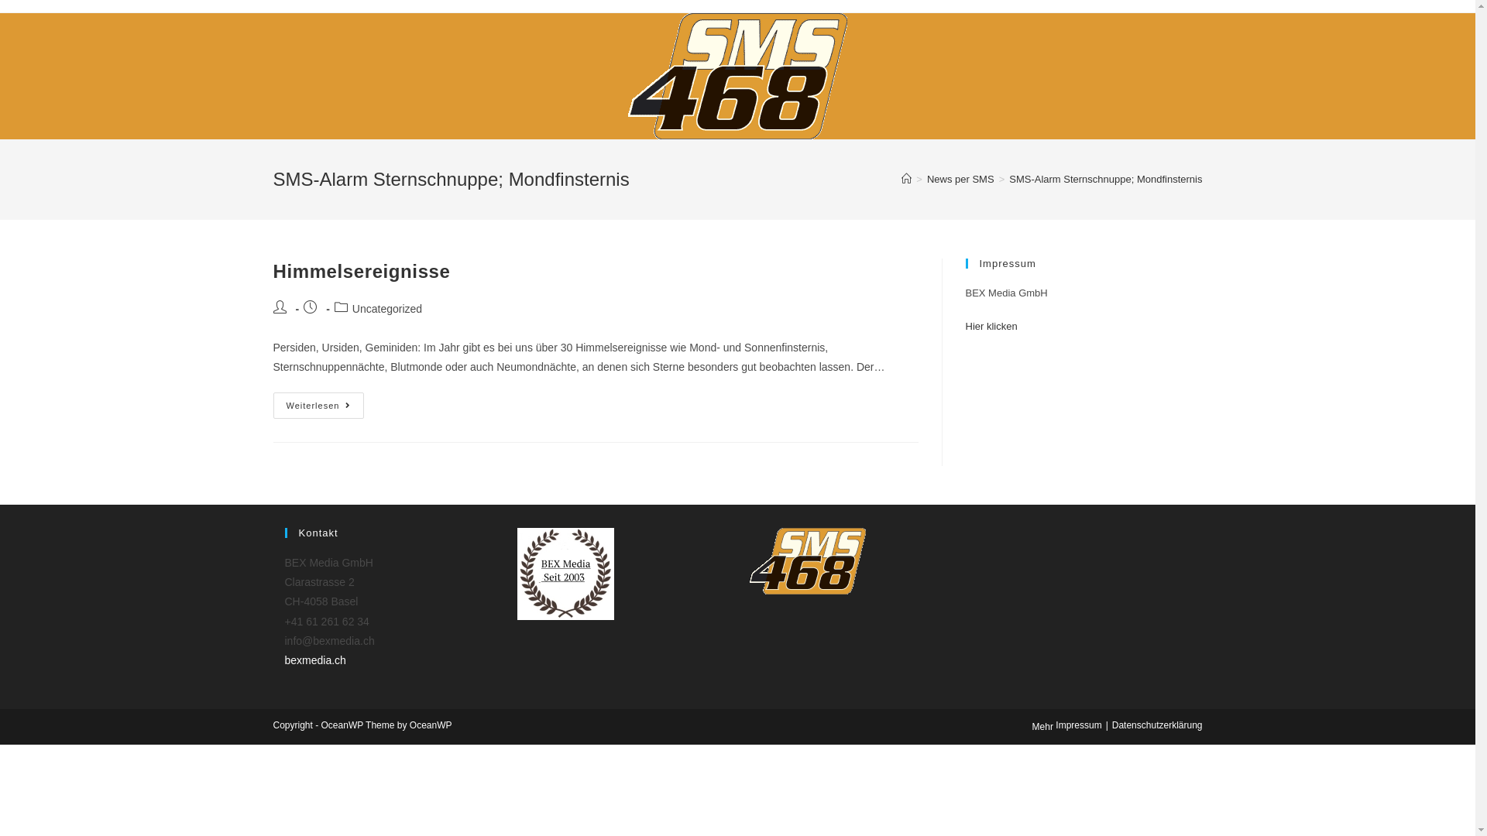 This screenshot has height=836, width=1487. I want to click on Mehr, so click(1042, 727).